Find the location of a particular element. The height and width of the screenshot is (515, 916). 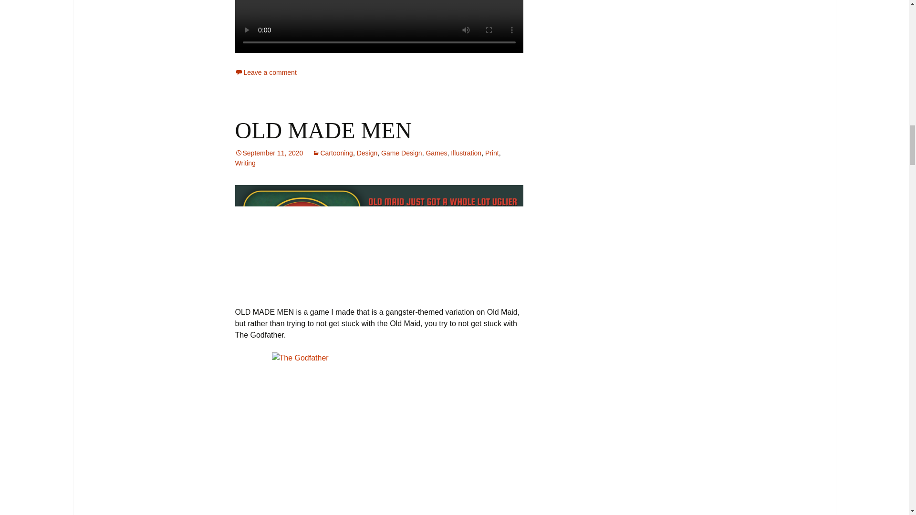

Leave a comment is located at coordinates (265, 72).